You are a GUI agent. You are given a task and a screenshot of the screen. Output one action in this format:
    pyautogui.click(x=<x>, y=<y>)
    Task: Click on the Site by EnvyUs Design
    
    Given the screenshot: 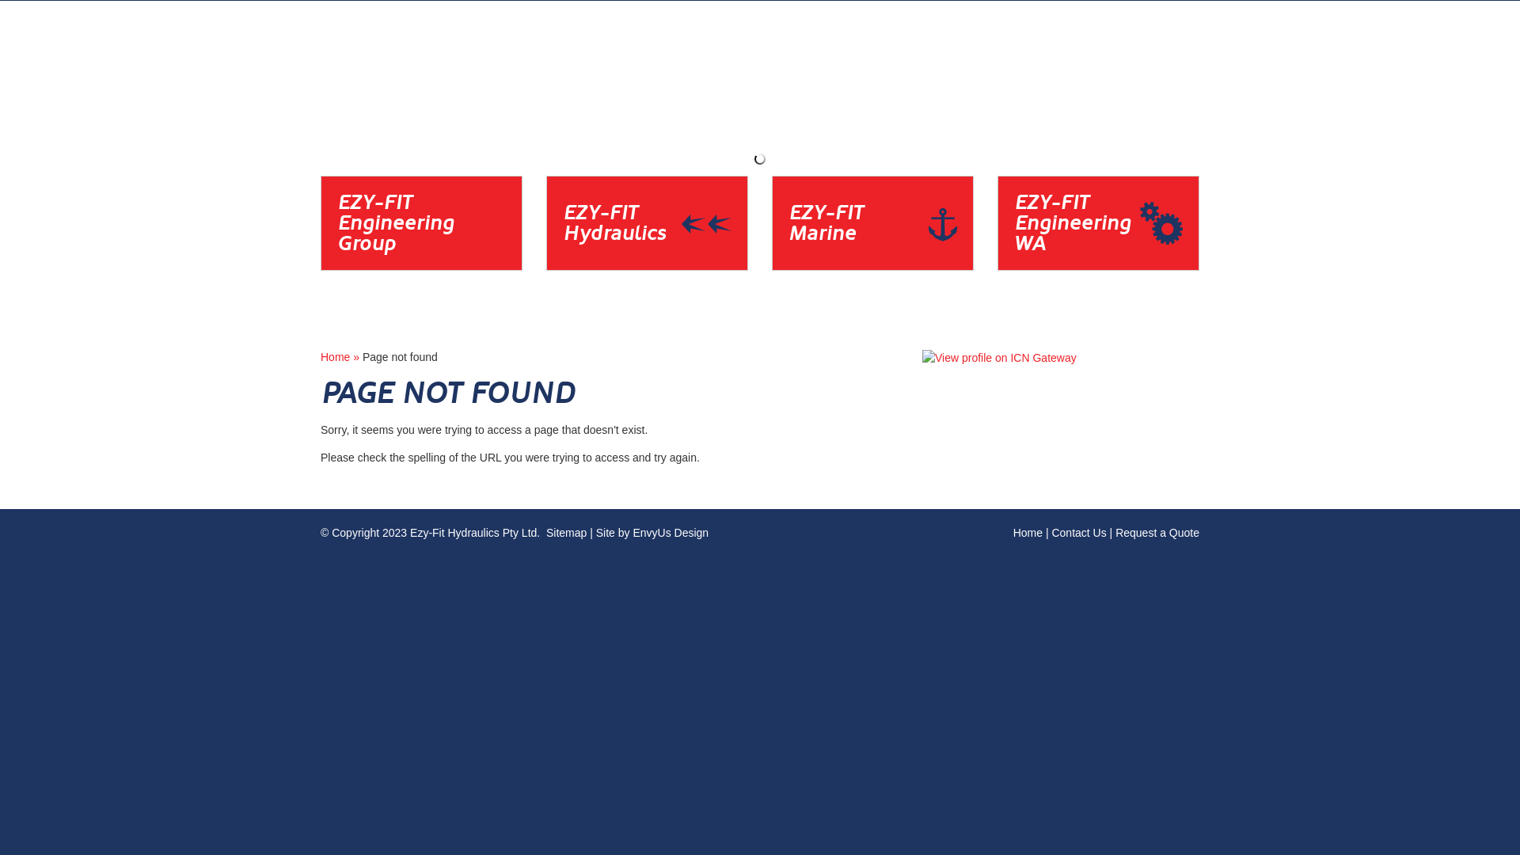 What is the action you would take?
    pyautogui.click(x=652, y=533)
    